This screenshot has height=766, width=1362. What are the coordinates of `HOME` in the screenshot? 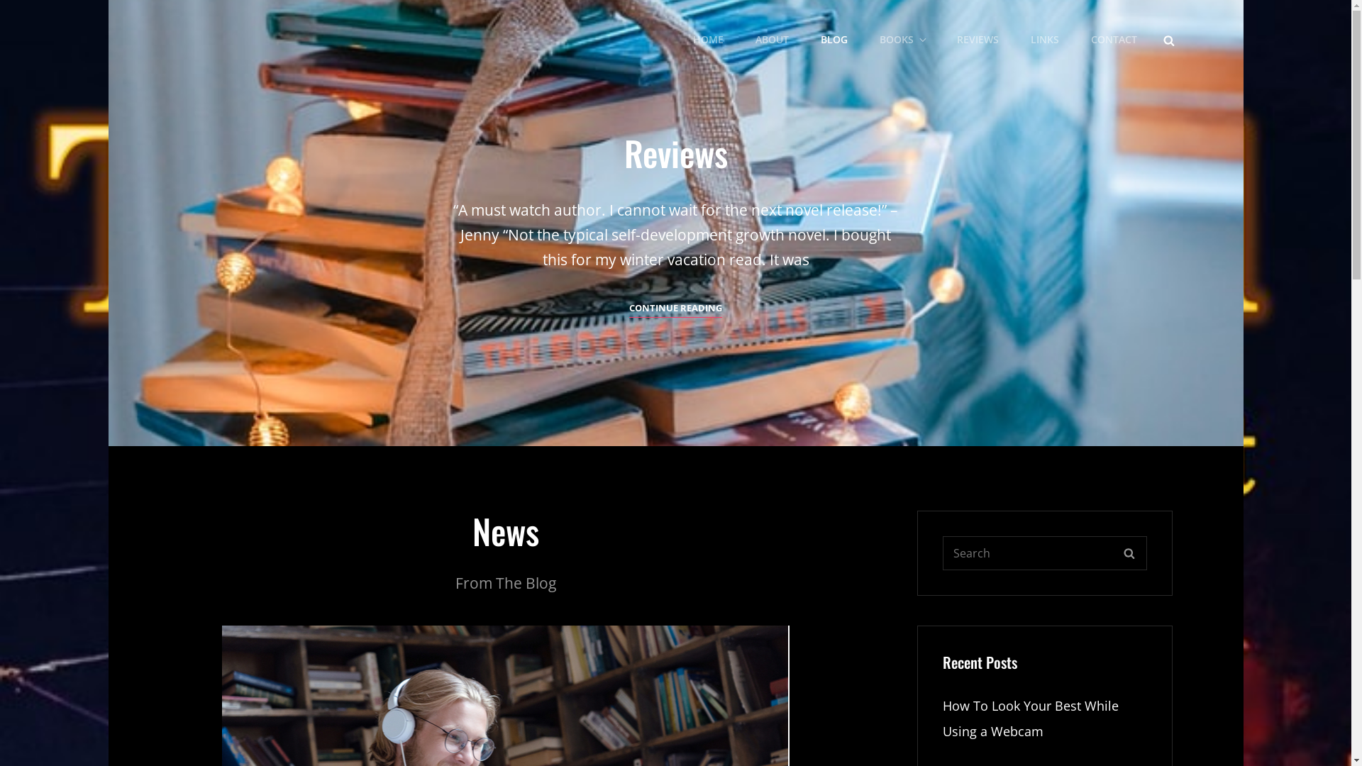 It's located at (708, 40).